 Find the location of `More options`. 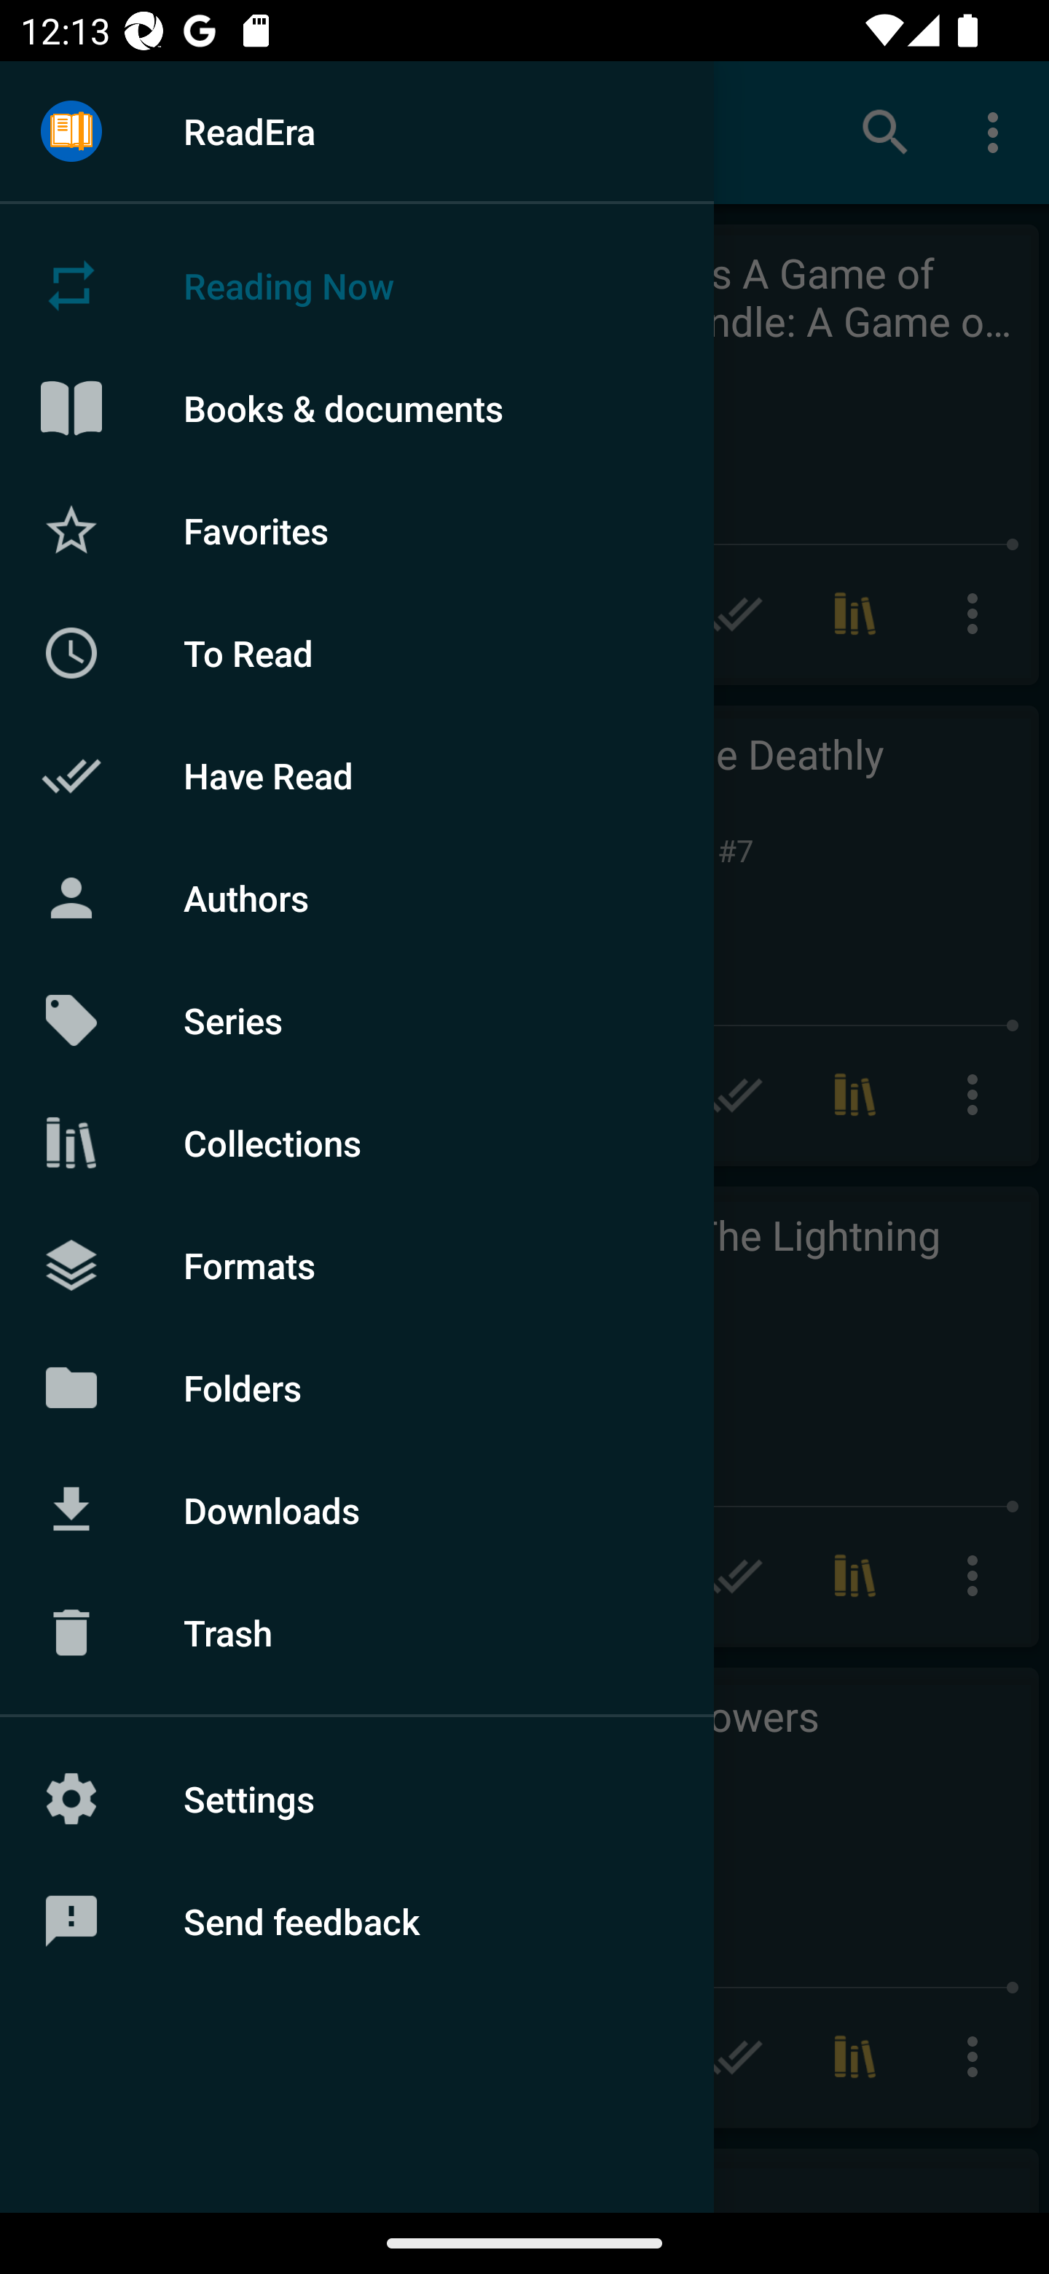

More options is located at coordinates (998, 131).